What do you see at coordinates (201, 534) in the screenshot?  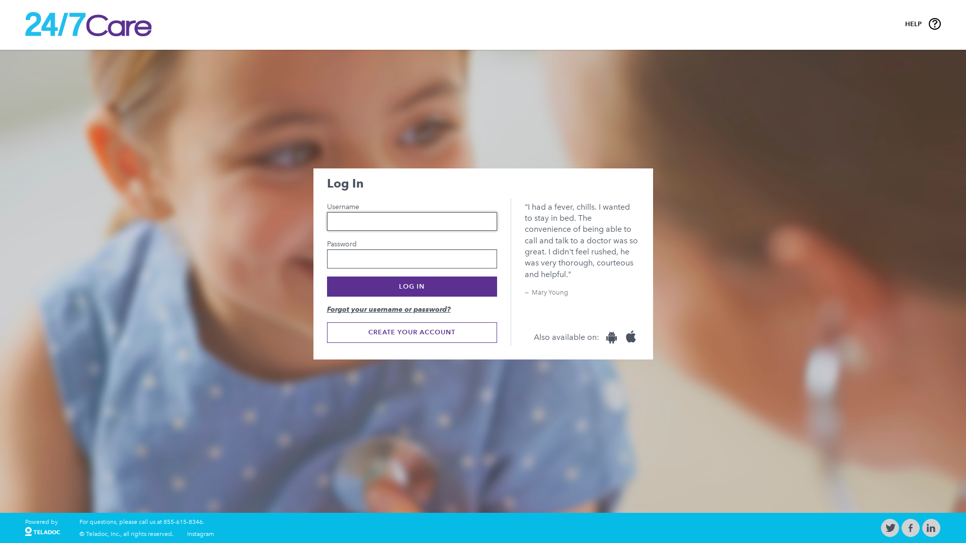 I see `Instagram` at bounding box center [201, 534].